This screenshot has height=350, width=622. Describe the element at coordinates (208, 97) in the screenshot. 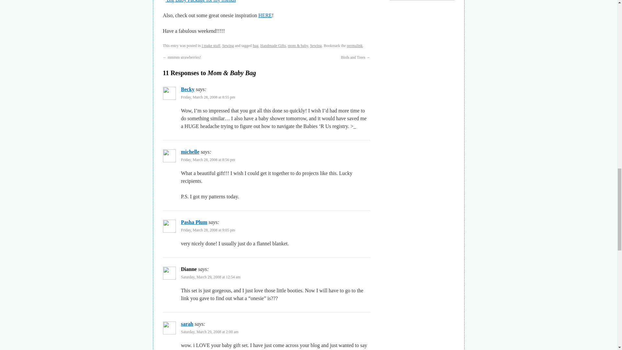

I see `Friday, March 28, 2008 at 8:55 pm` at that location.